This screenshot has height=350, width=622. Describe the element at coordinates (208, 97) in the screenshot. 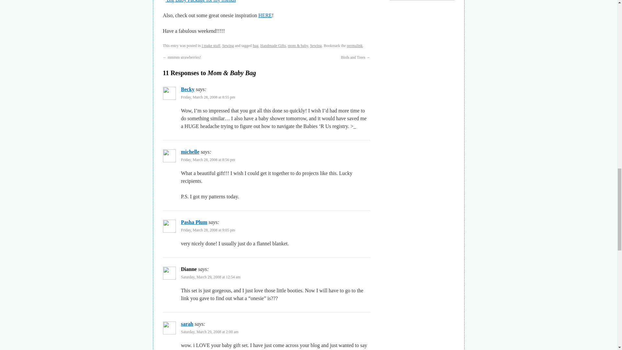

I see `Friday, March 28, 2008 at 8:55 pm` at that location.